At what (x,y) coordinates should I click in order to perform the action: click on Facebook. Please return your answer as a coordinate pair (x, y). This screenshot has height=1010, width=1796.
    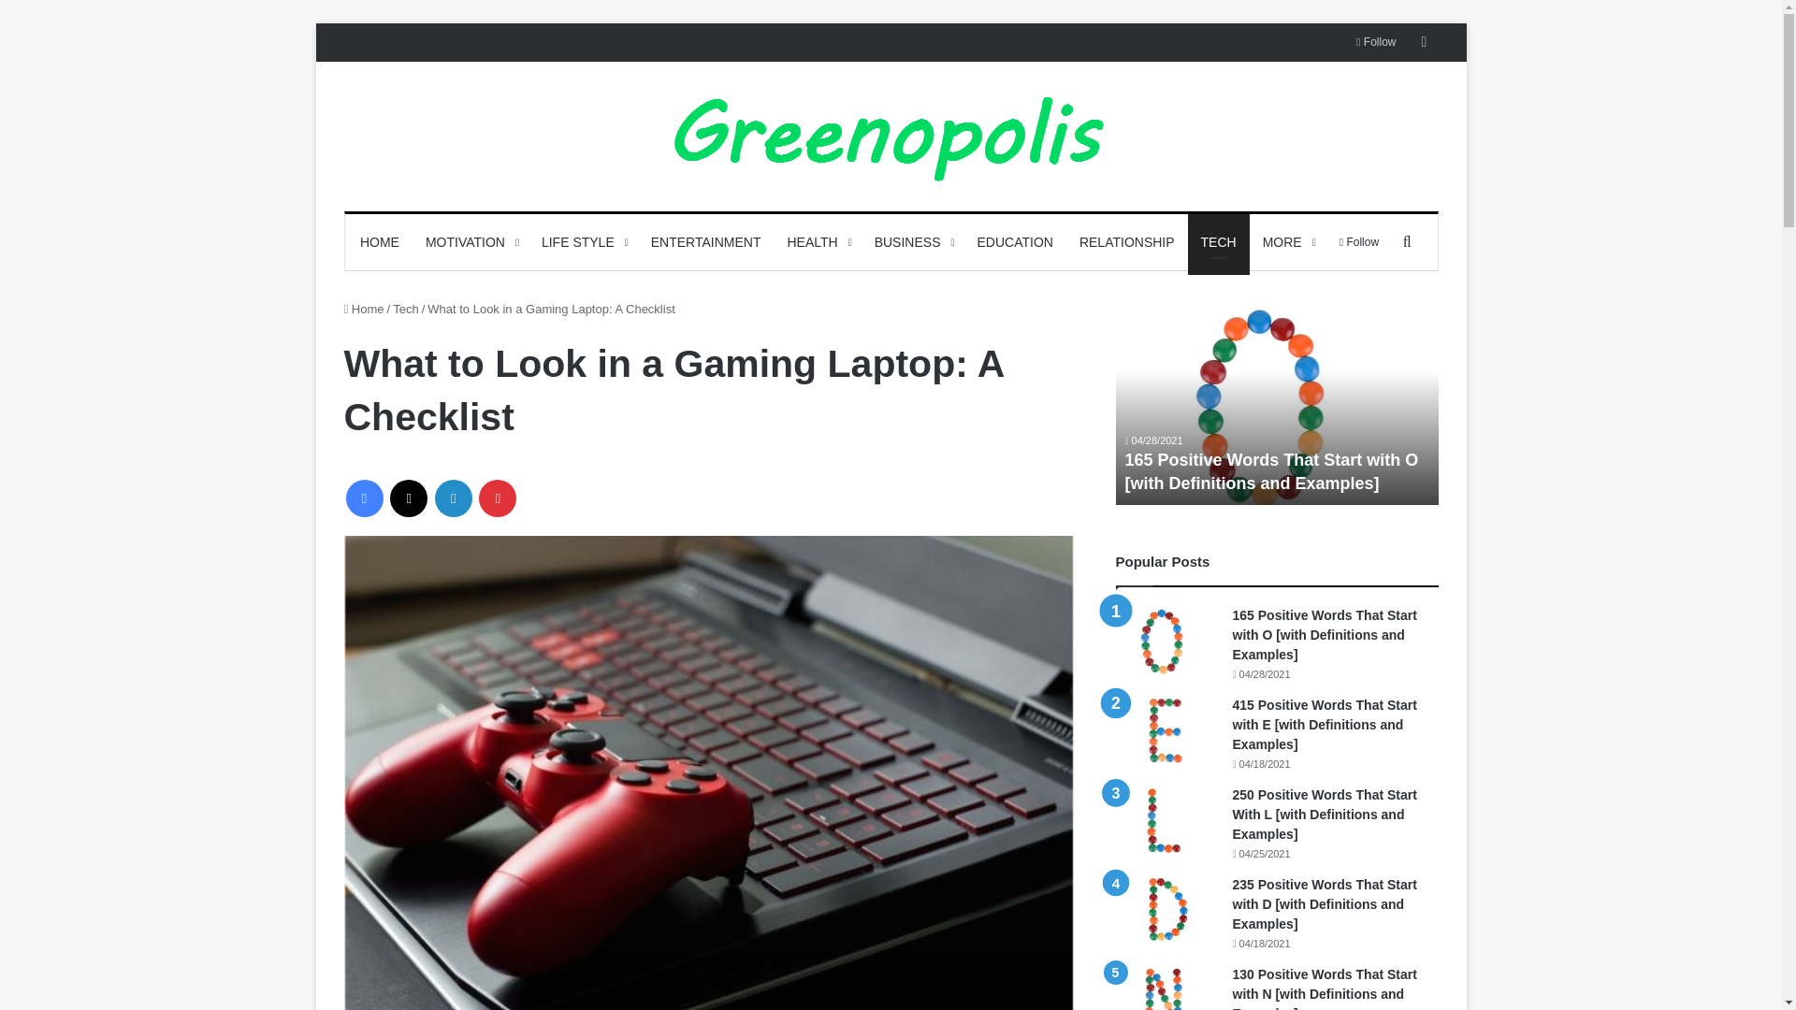
    Looking at the image, I should click on (365, 498).